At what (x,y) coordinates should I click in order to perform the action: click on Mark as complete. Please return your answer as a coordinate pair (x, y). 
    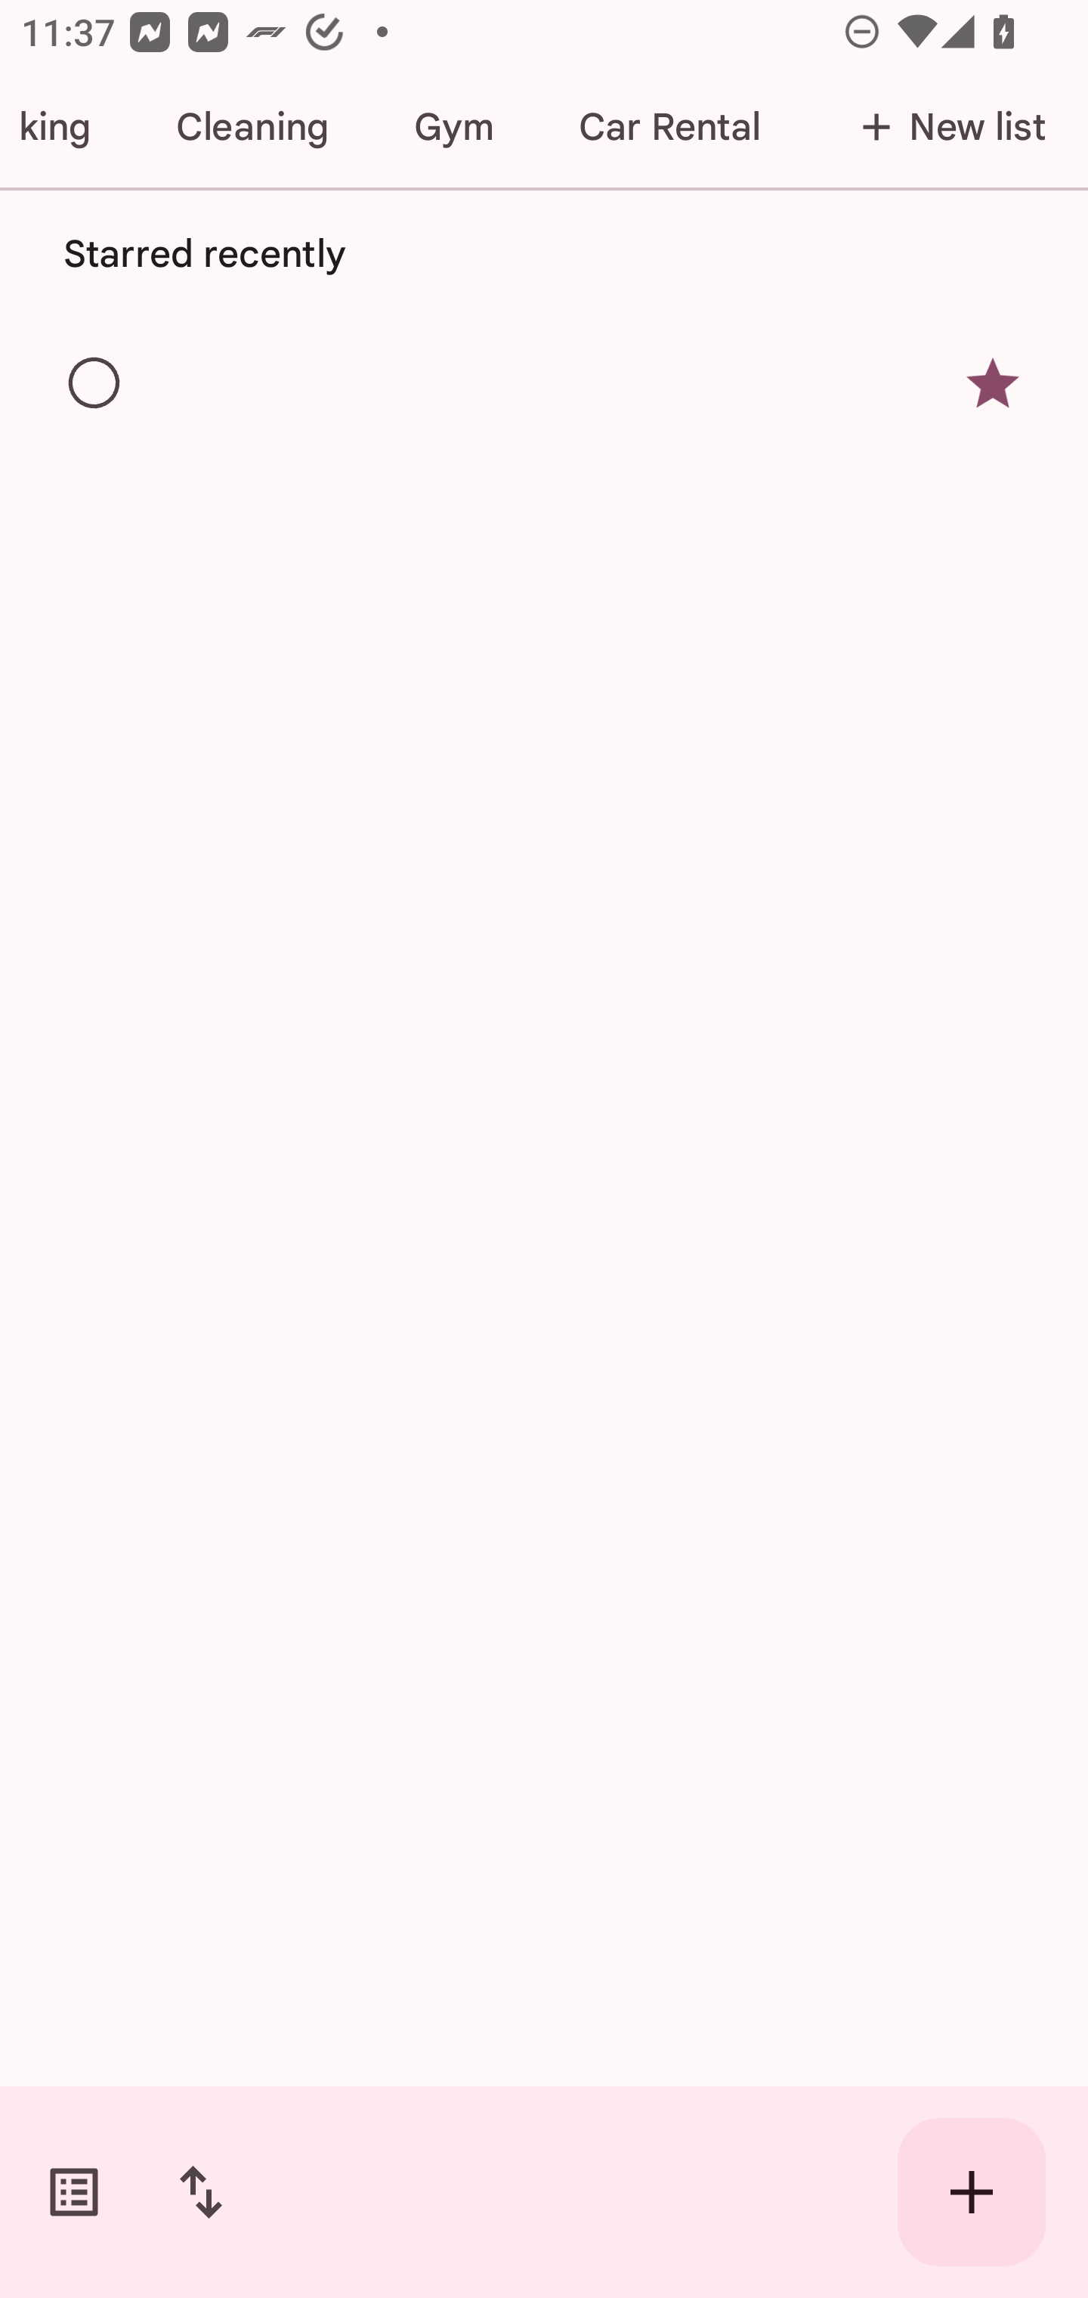
    Looking at the image, I should click on (95, 384).